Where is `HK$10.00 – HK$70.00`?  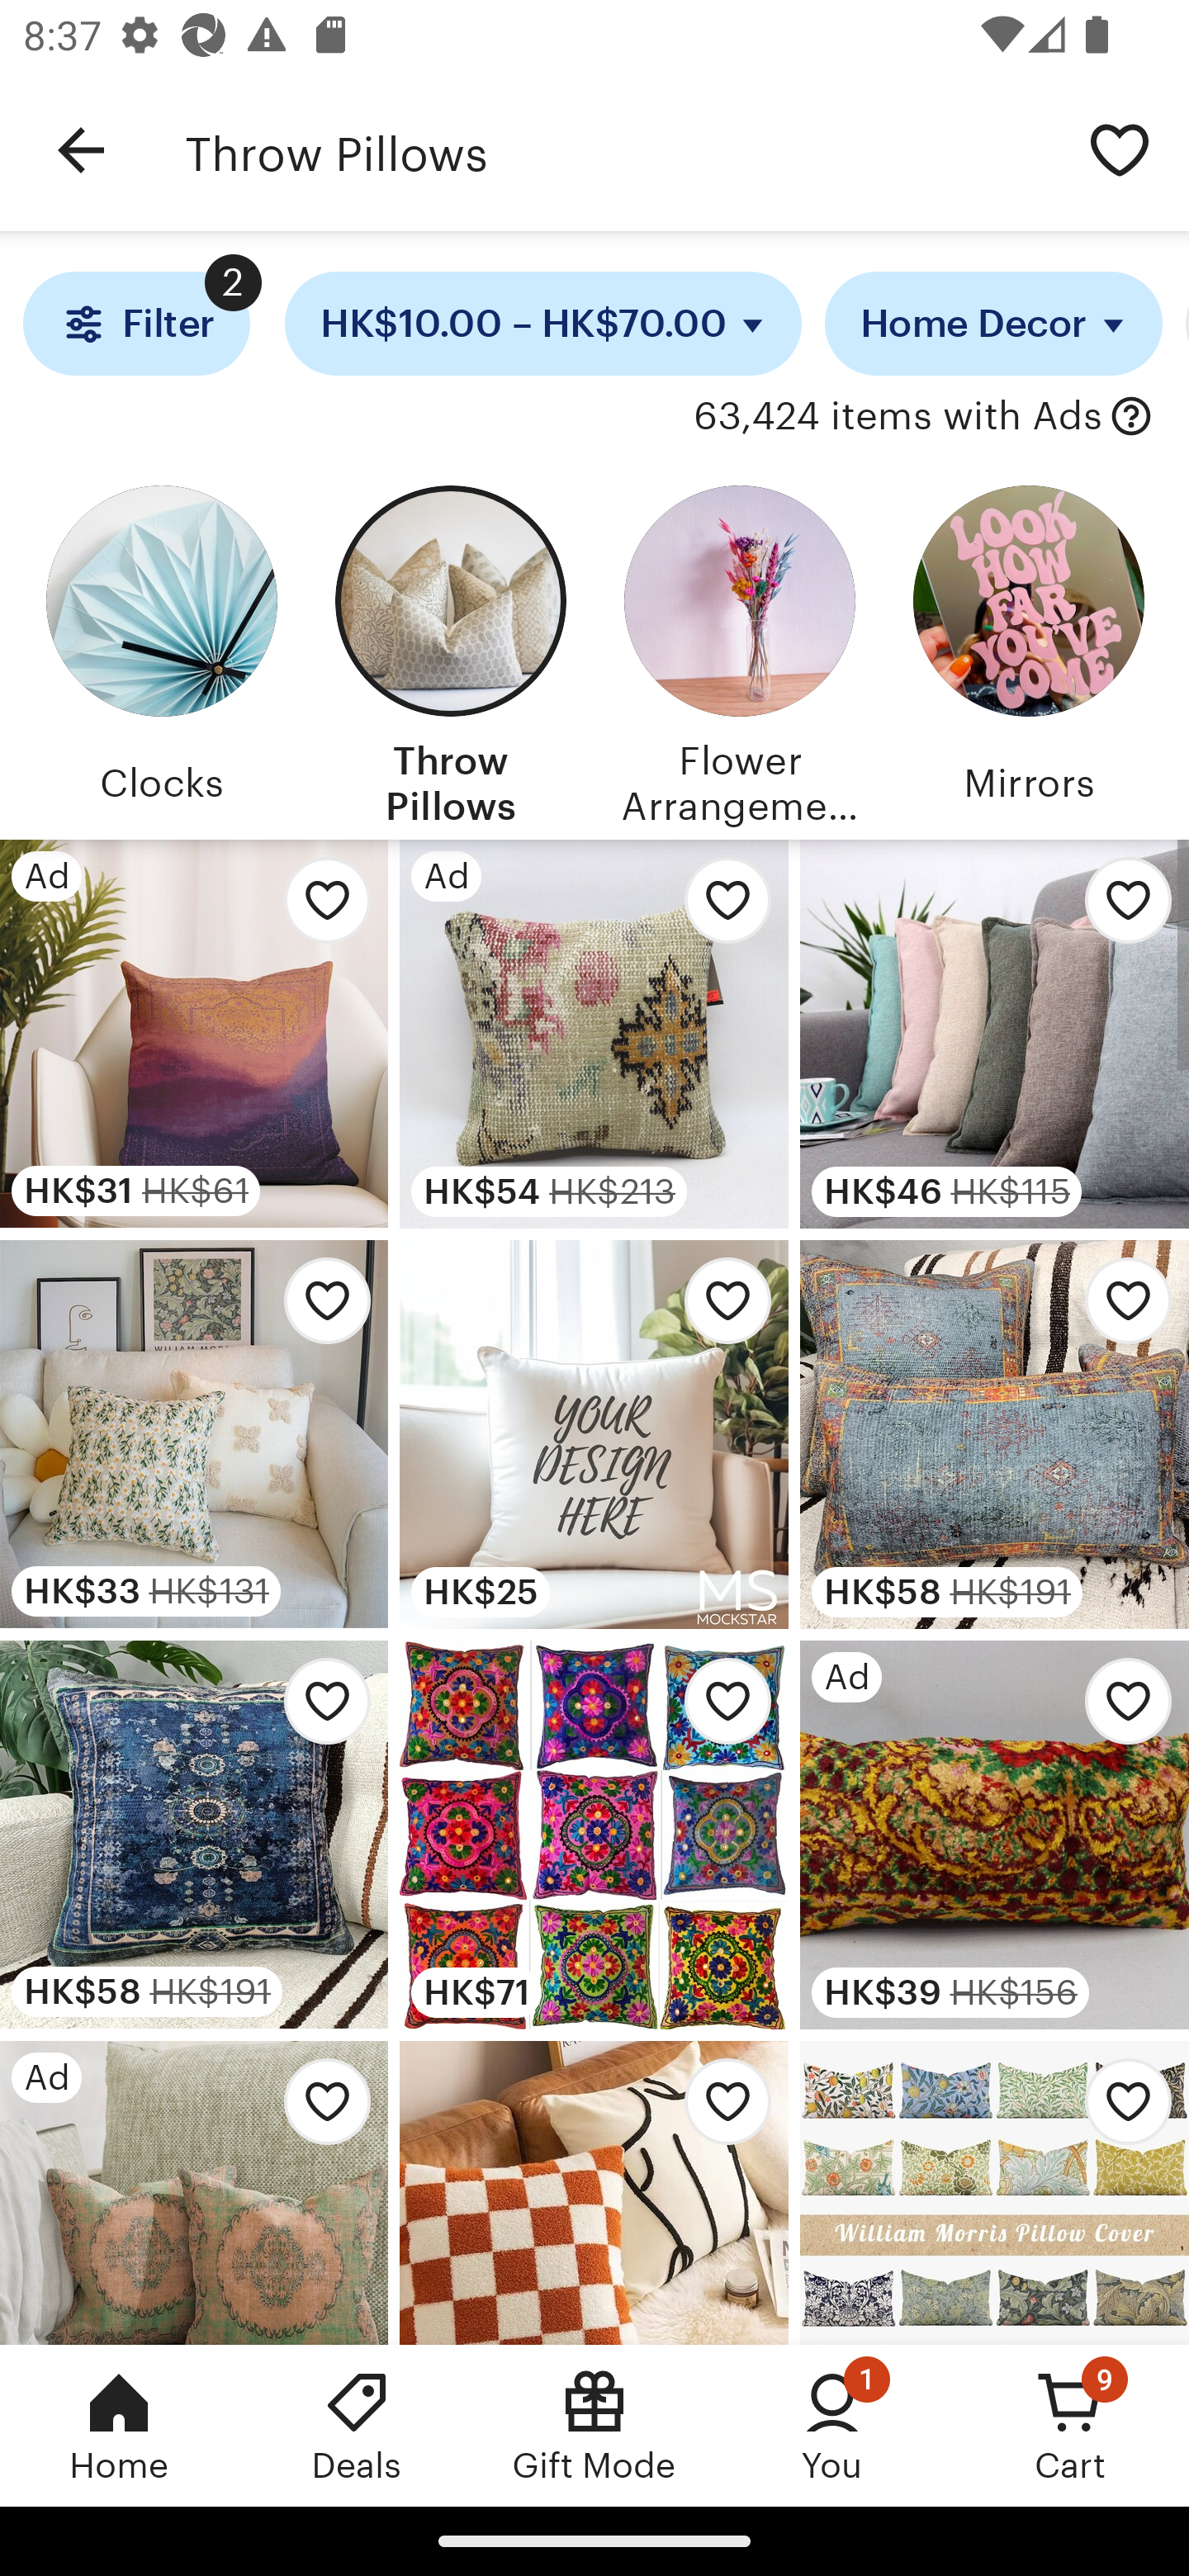
HK$10.00 – HK$70.00 is located at coordinates (543, 324).